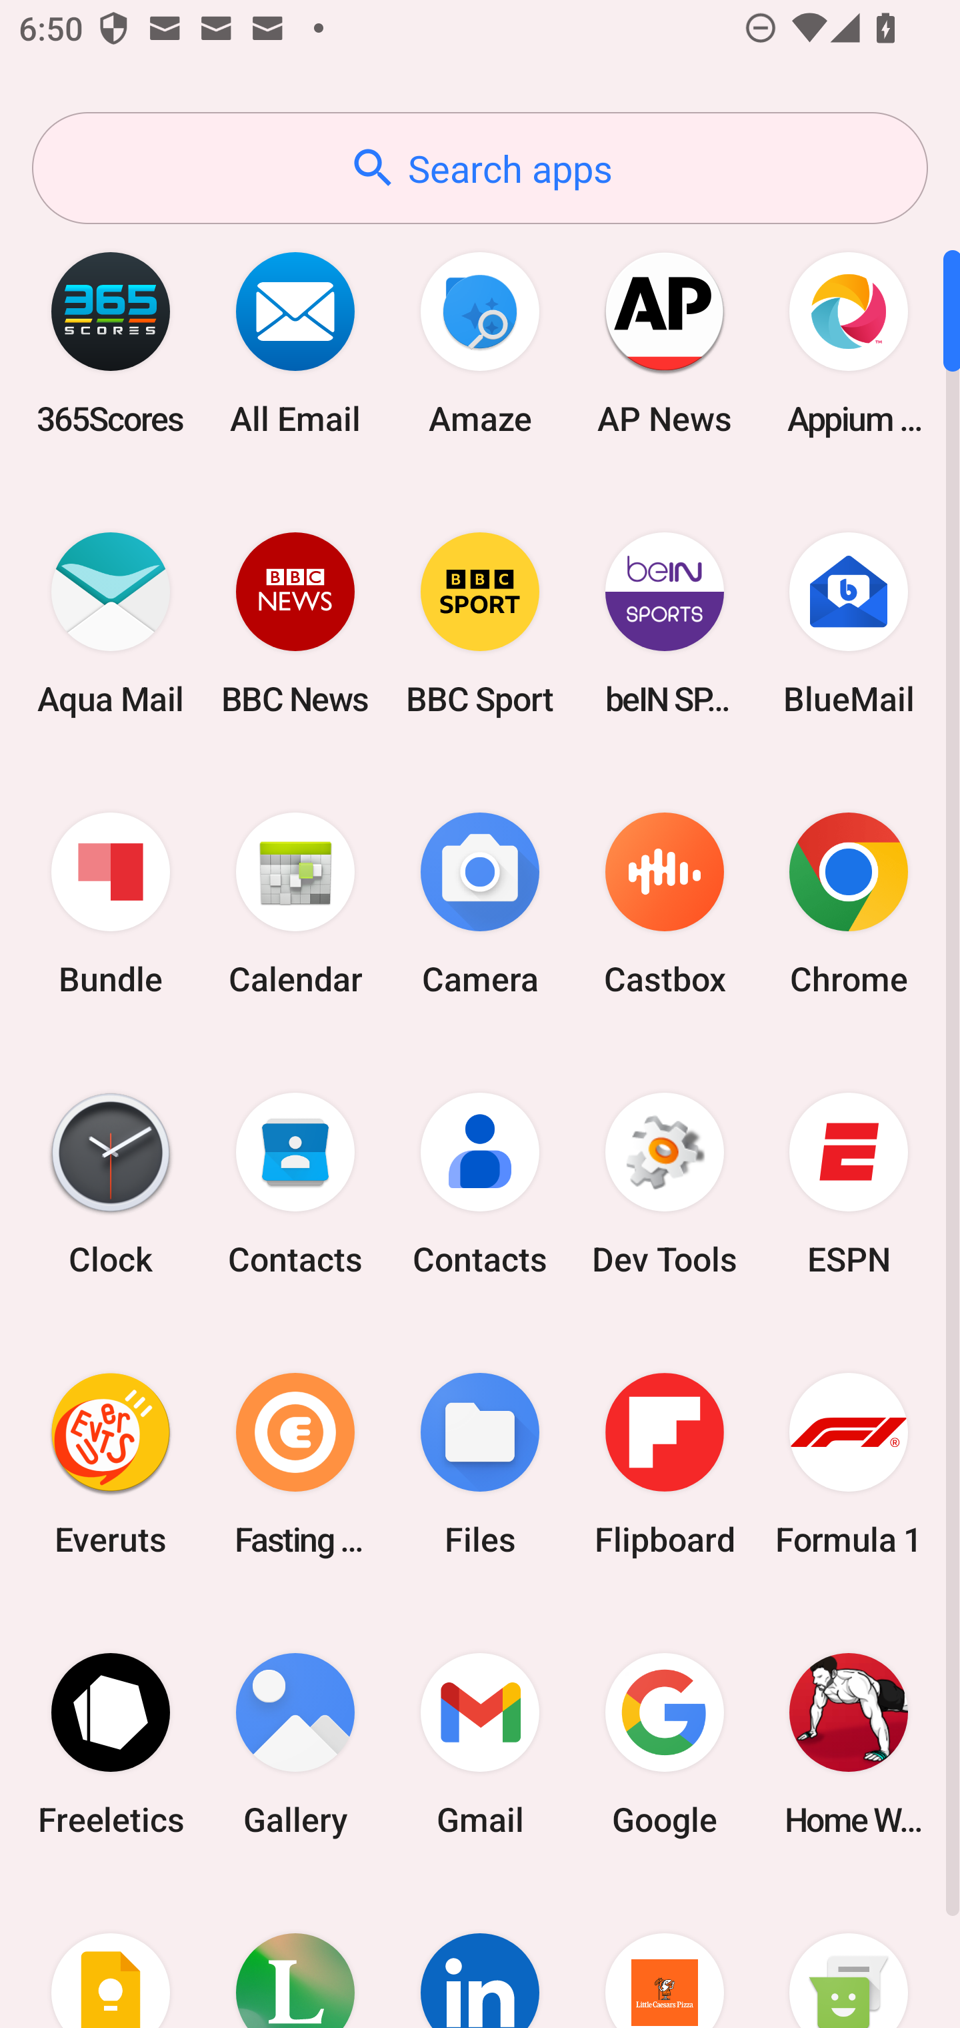  Describe the element at coordinates (111, 1744) in the screenshot. I see `Freeletics` at that location.